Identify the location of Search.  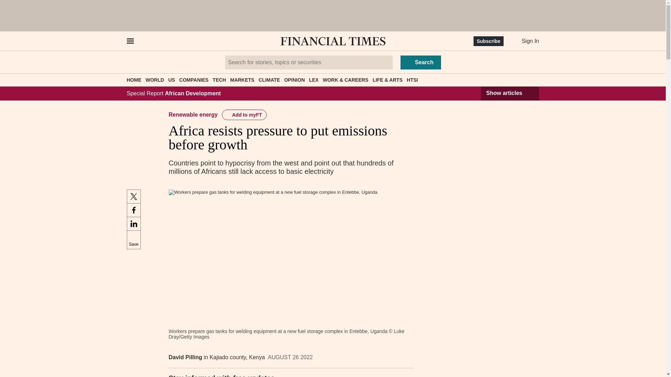
(421, 62).